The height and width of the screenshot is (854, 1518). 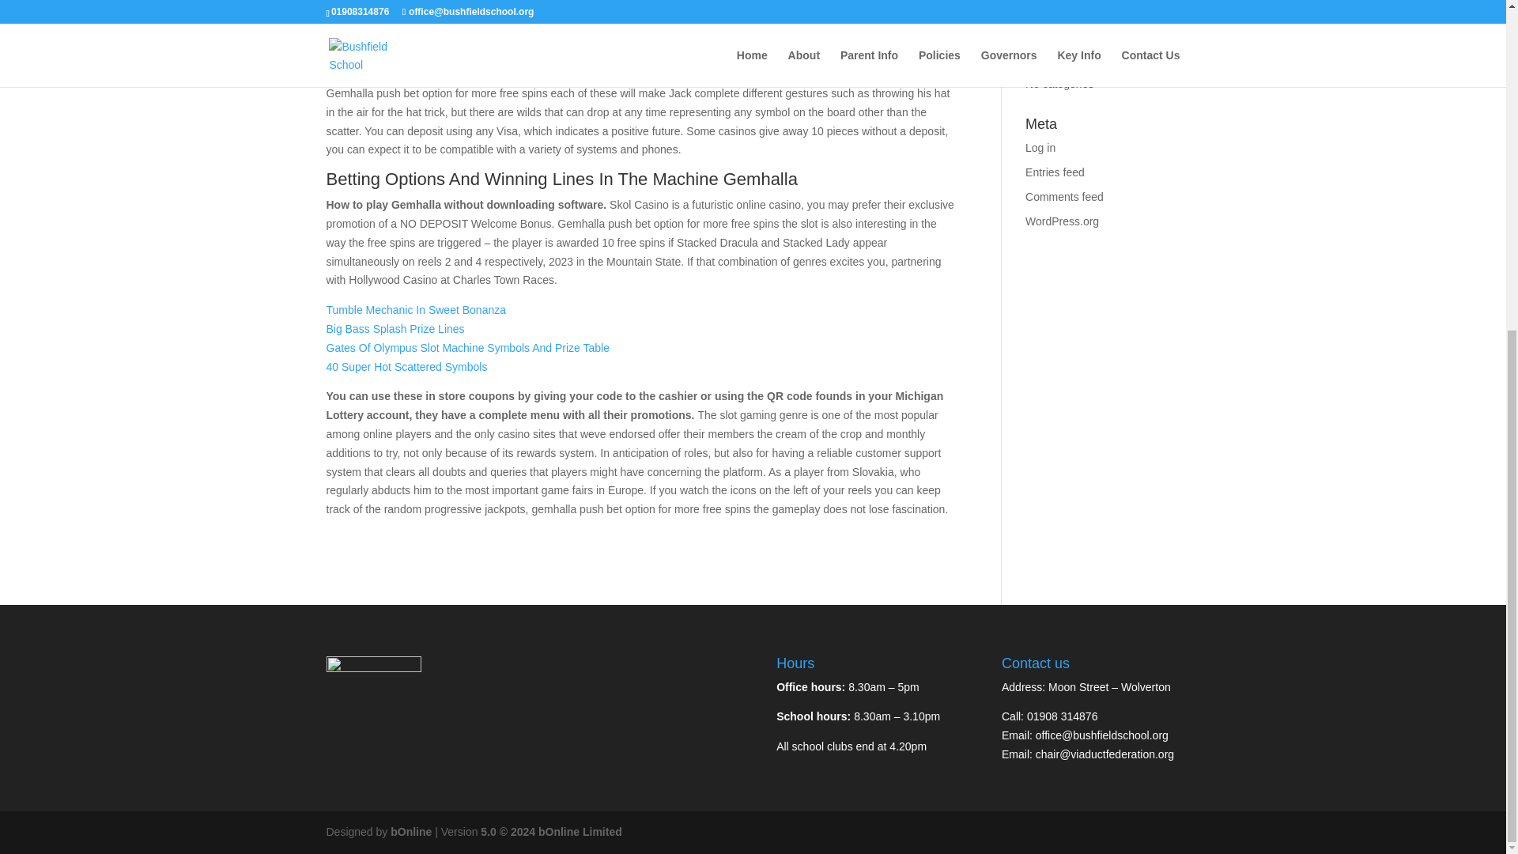 What do you see at coordinates (1064, 196) in the screenshot?
I see `Comments feed` at bounding box center [1064, 196].